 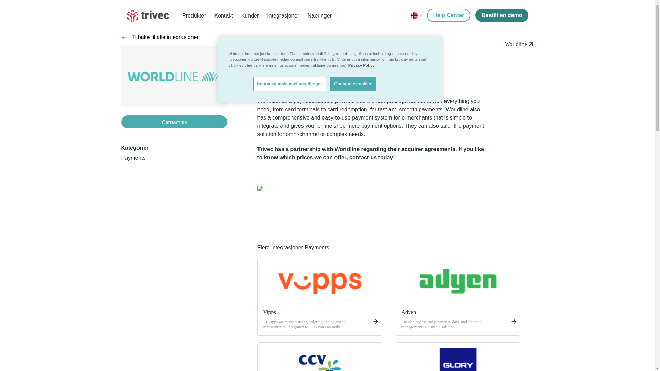 I want to click on Produkter, so click(x=194, y=15).